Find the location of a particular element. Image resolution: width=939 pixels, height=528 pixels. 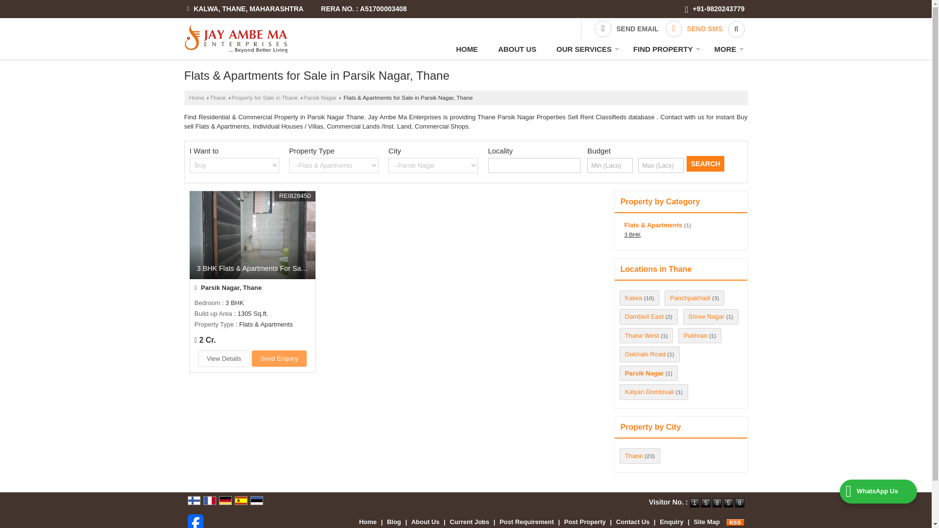

Find Property is located at coordinates (664, 49).